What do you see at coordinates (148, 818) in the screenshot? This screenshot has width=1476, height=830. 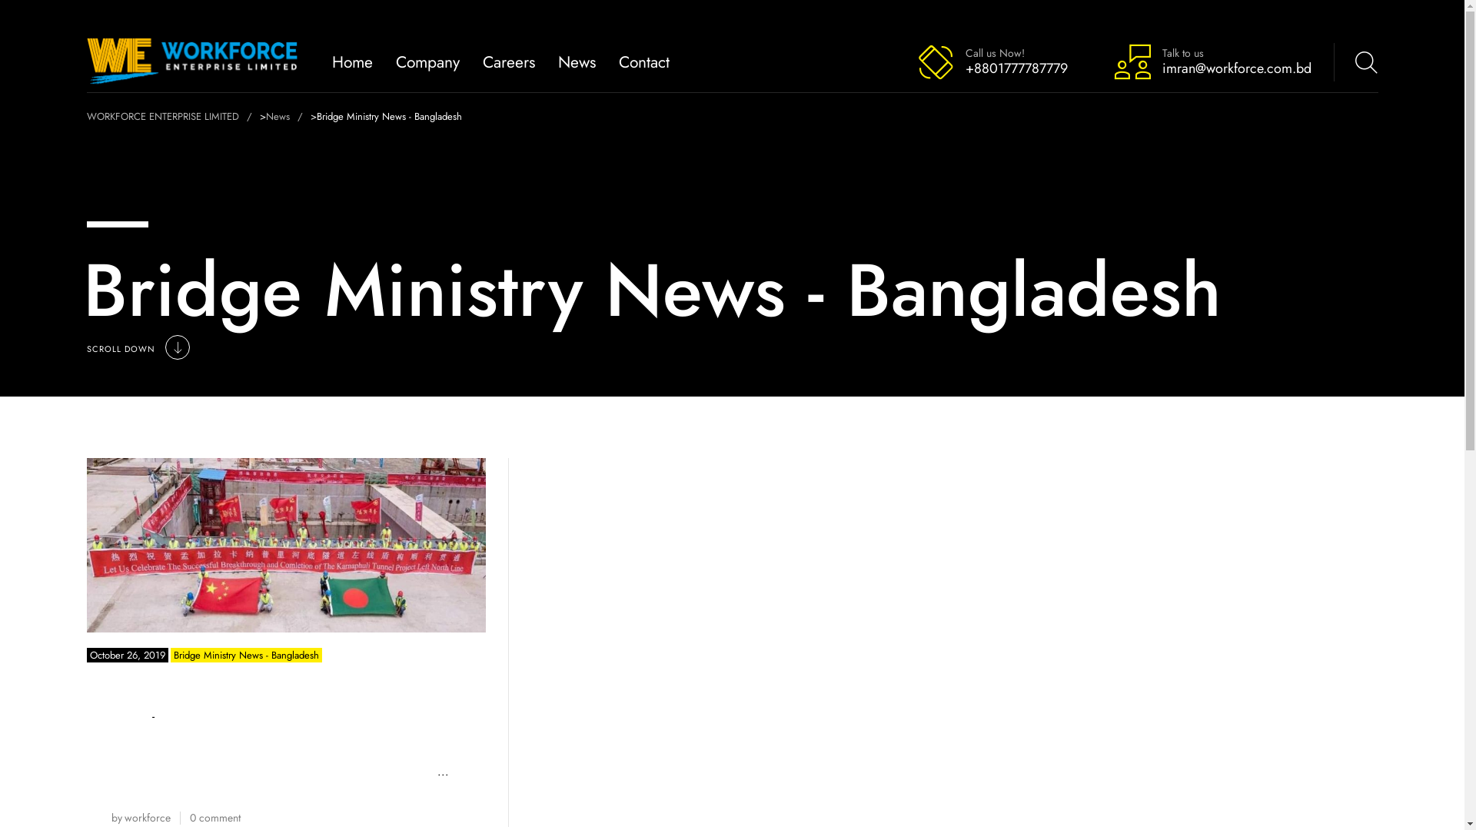 I see `workforce` at bounding box center [148, 818].